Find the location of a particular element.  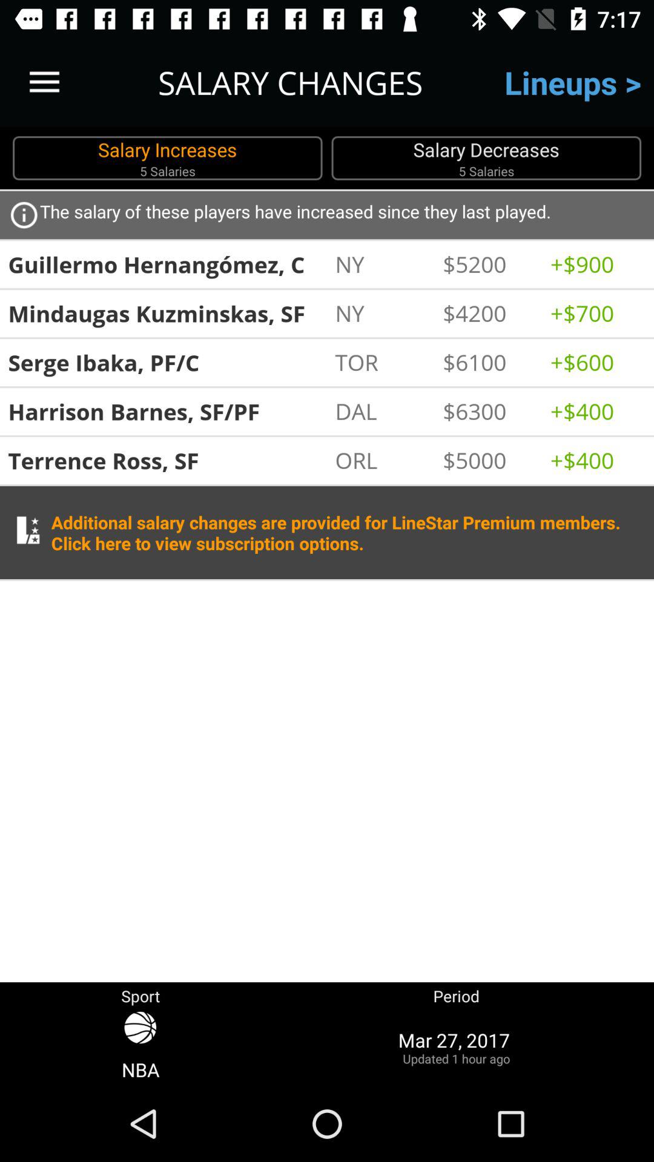

select item next to salary changes is located at coordinates (44, 82).